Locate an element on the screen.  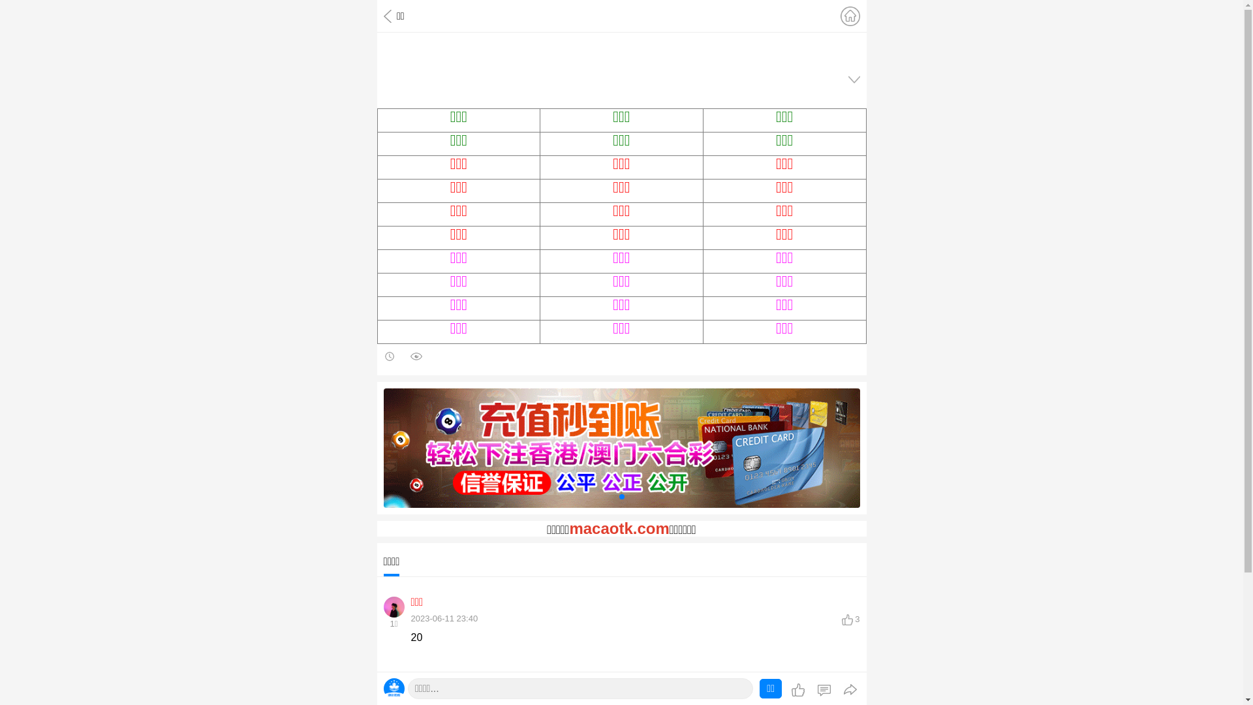
3 is located at coordinates (851, 696).